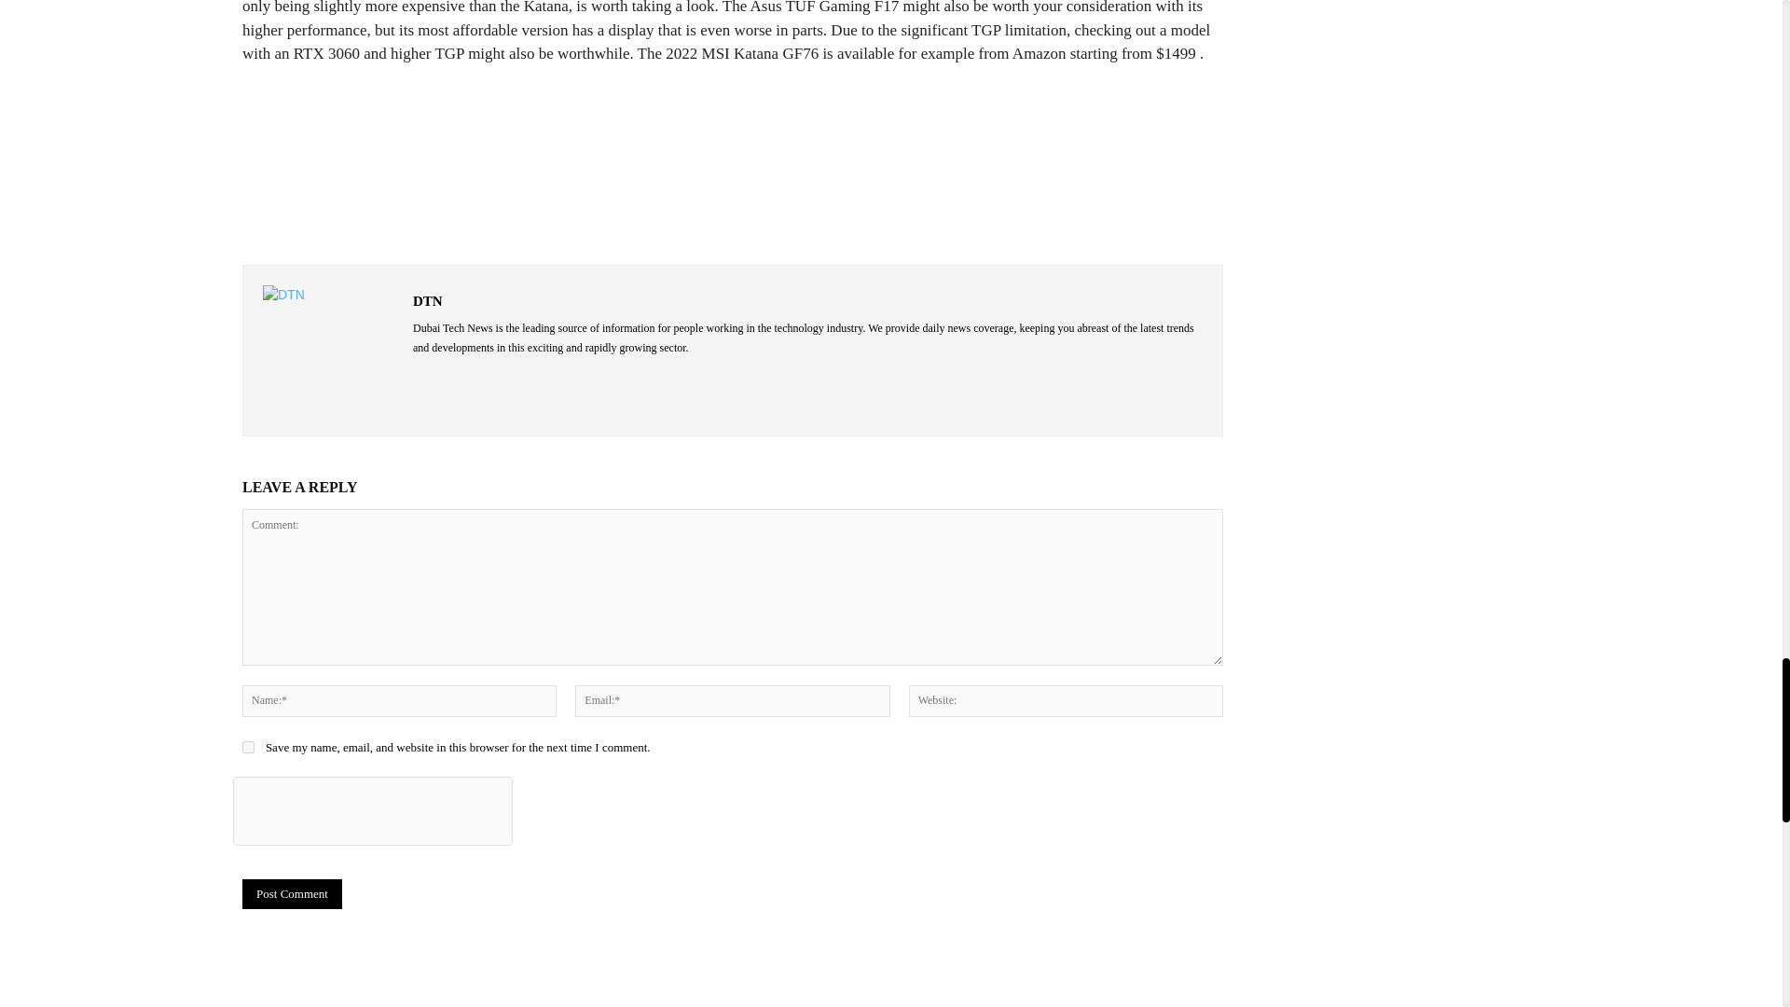 The height and width of the screenshot is (1007, 1790). I want to click on Post Comment, so click(291, 893).